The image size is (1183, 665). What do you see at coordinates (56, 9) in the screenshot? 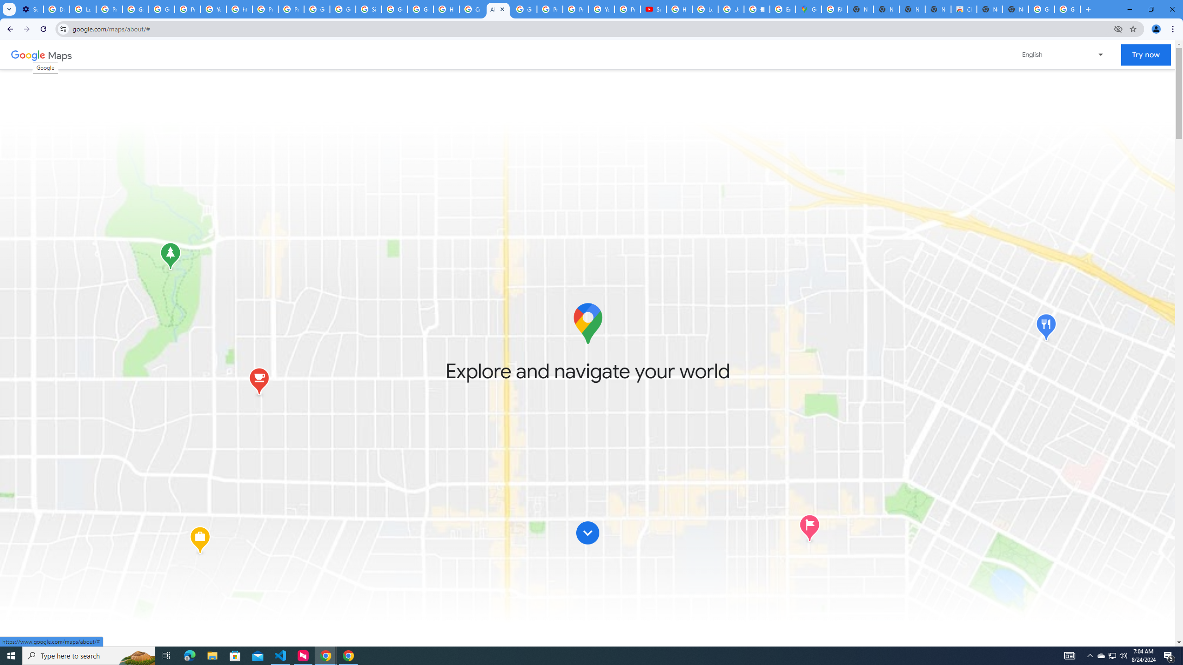
I see `Delete photos & videos - Computer - Google Photos Help` at bounding box center [56, 9].